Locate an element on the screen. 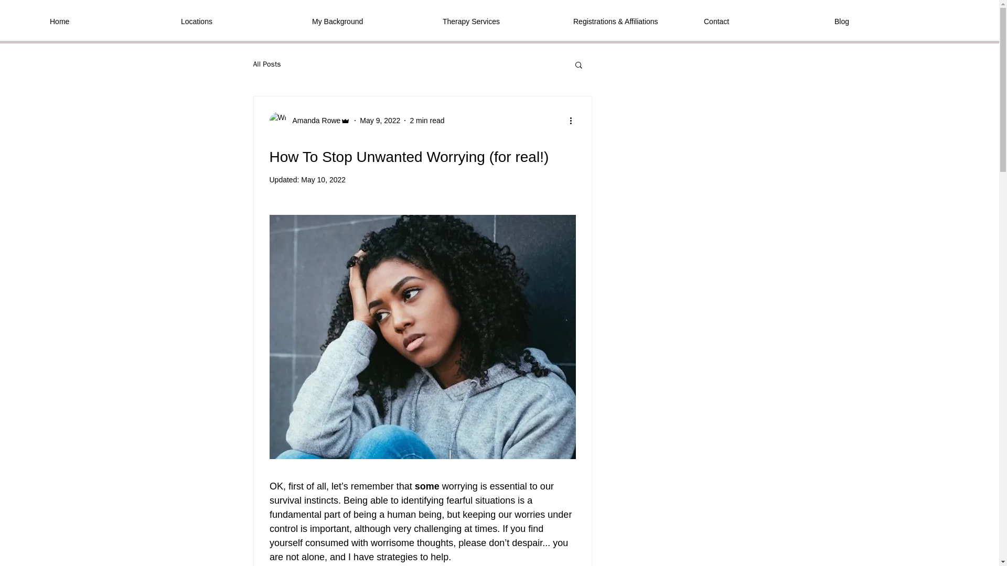 This screenshot has height=566, width=1007. Amanda Rowe is located at coordinates (314, 121).